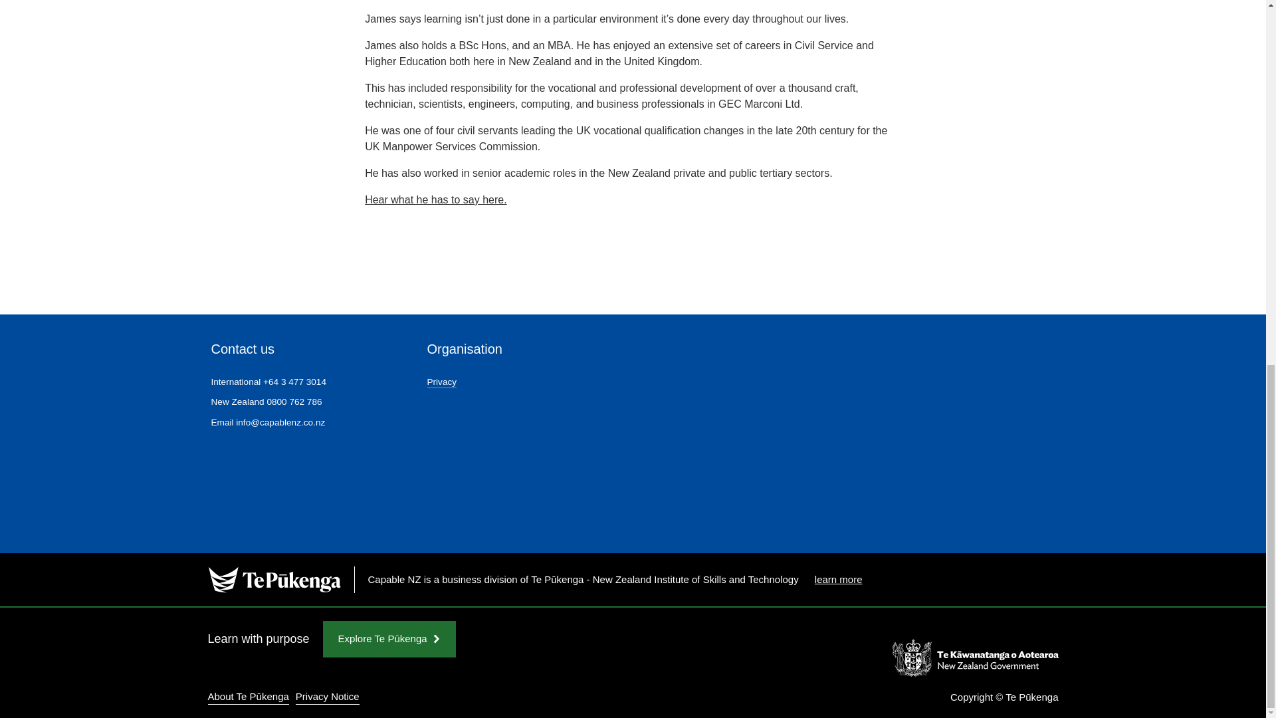  Describe the element at coordinates (294, 402) in the screenshot. I see `0800 762 786` at that location.